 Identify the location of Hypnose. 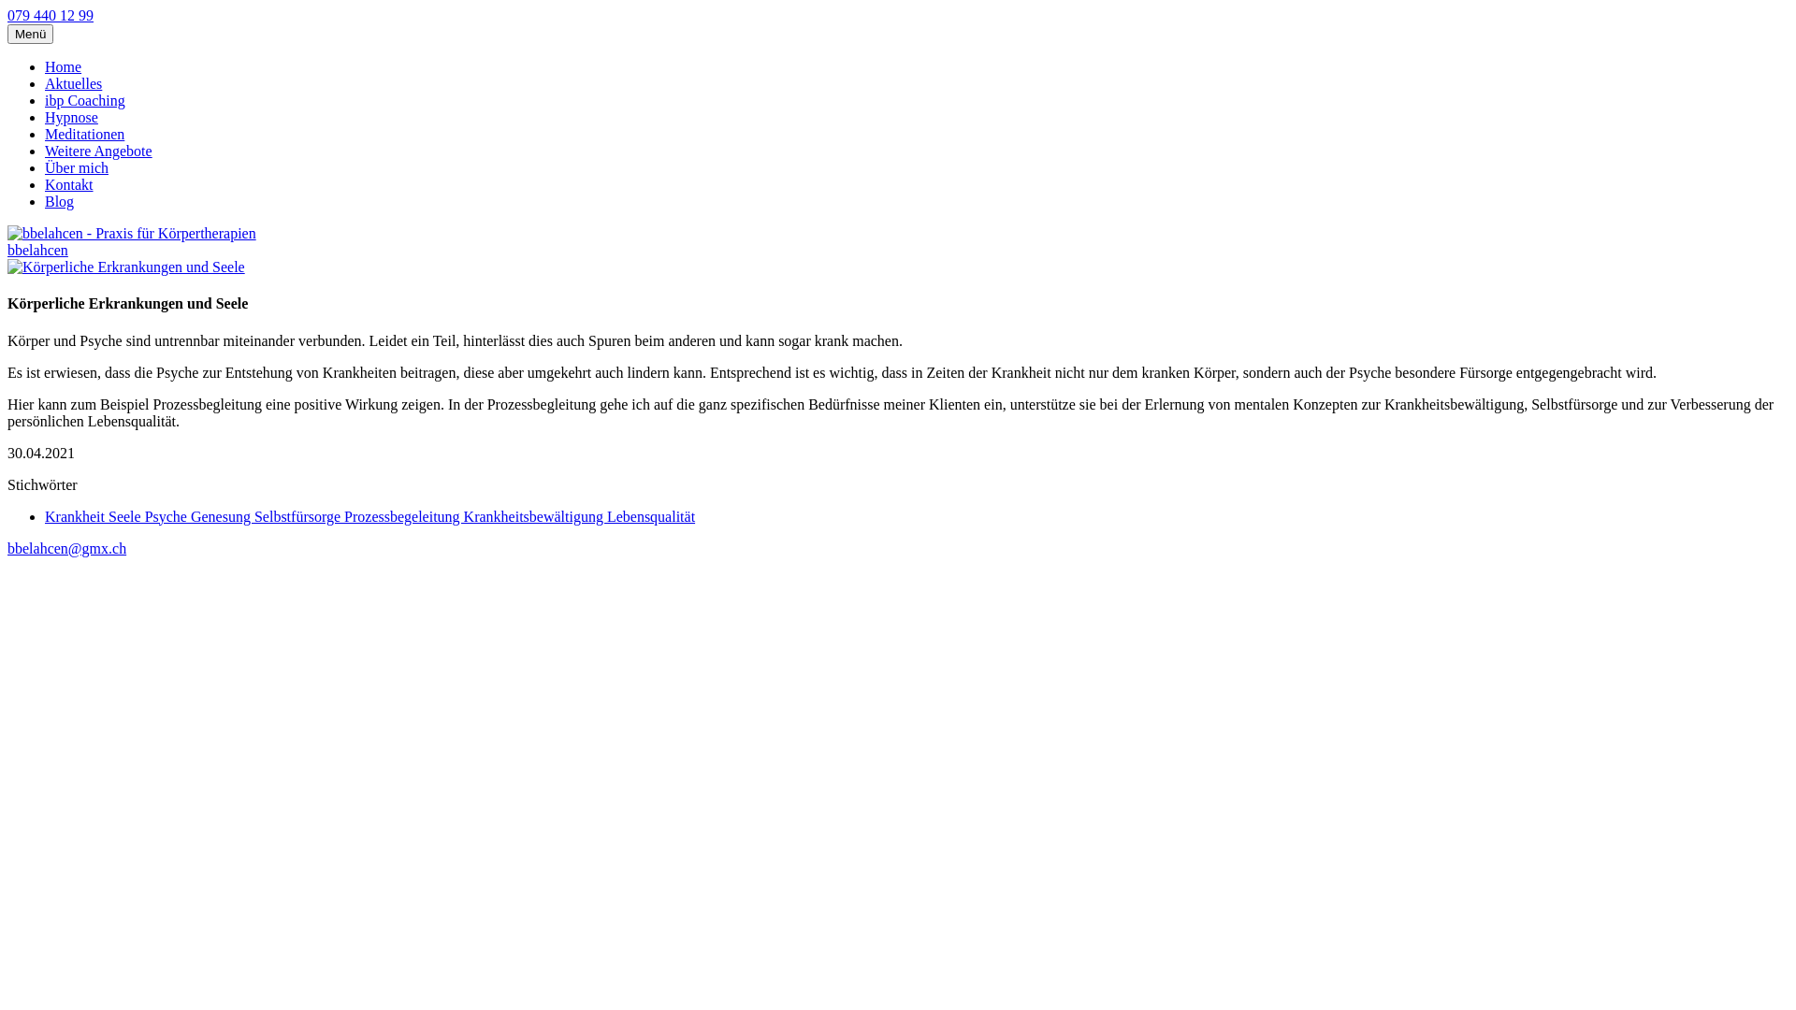
(71, 118).